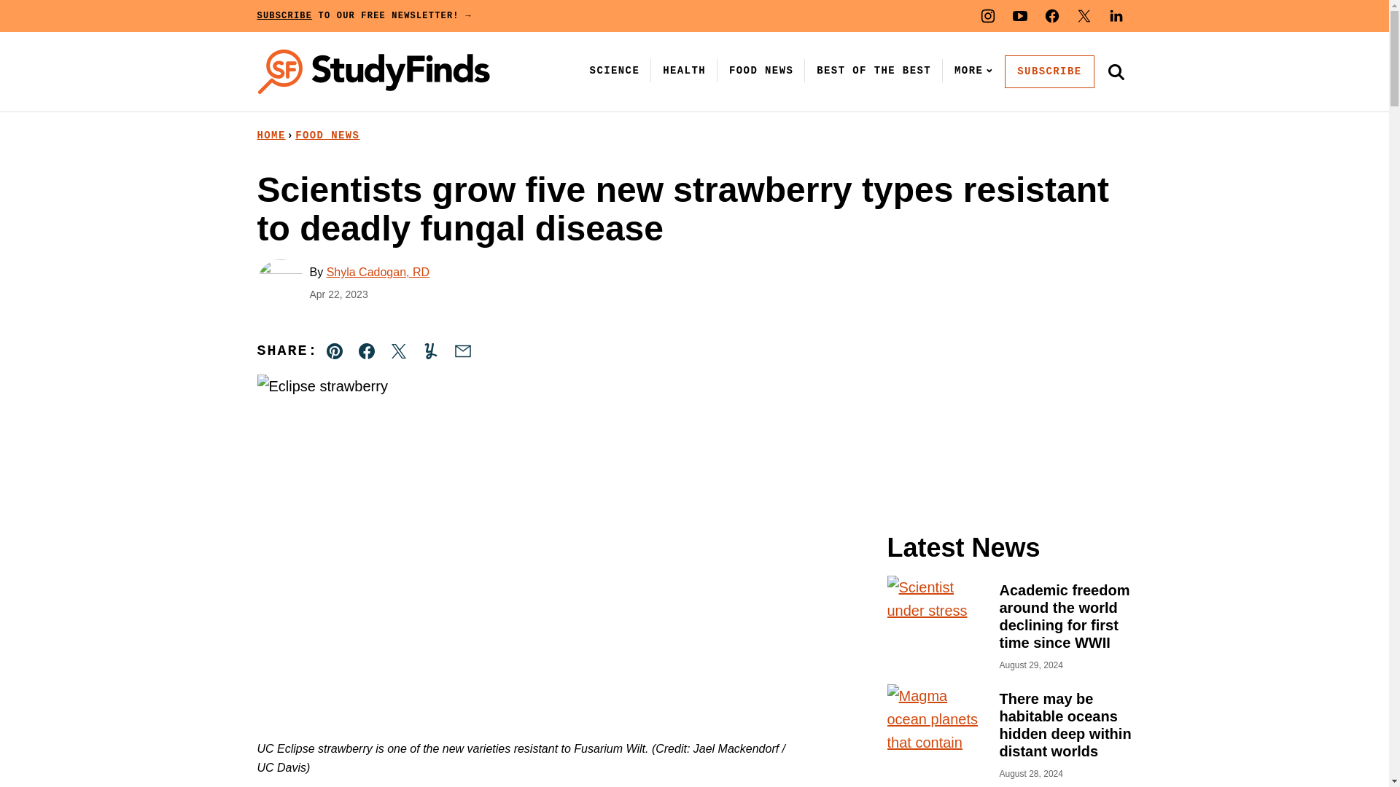 Image resolution: width=1400 pixels, height=787 pixels. Describe the element at coordinates (271, 136) in the screenshot. I see `HOME` at that location.